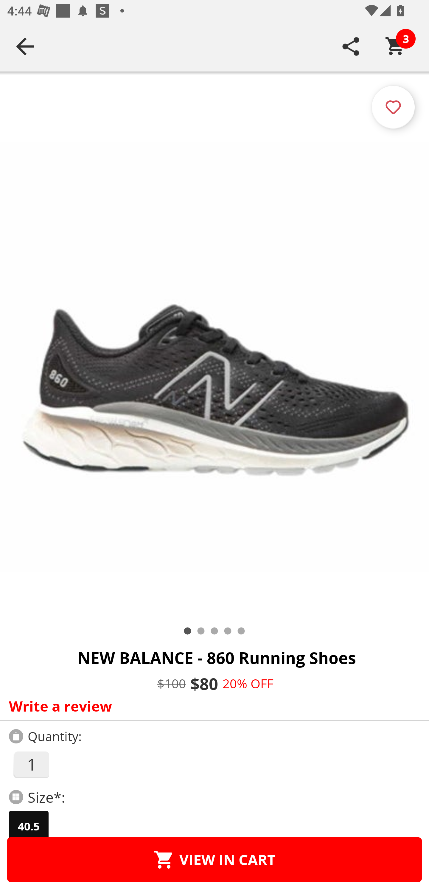  Describe the element at coordinates (214, 859) in the screenshot. I see `VIEW IN CART` at that location.